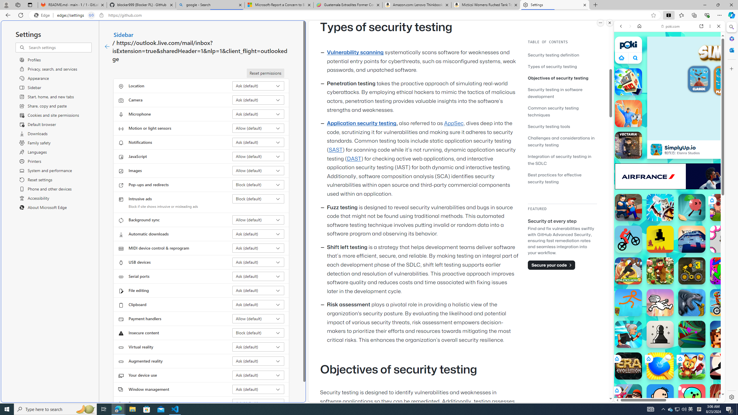 The image size is (738, 415). I want to click on Tunnel Rush, so click(692, 334).